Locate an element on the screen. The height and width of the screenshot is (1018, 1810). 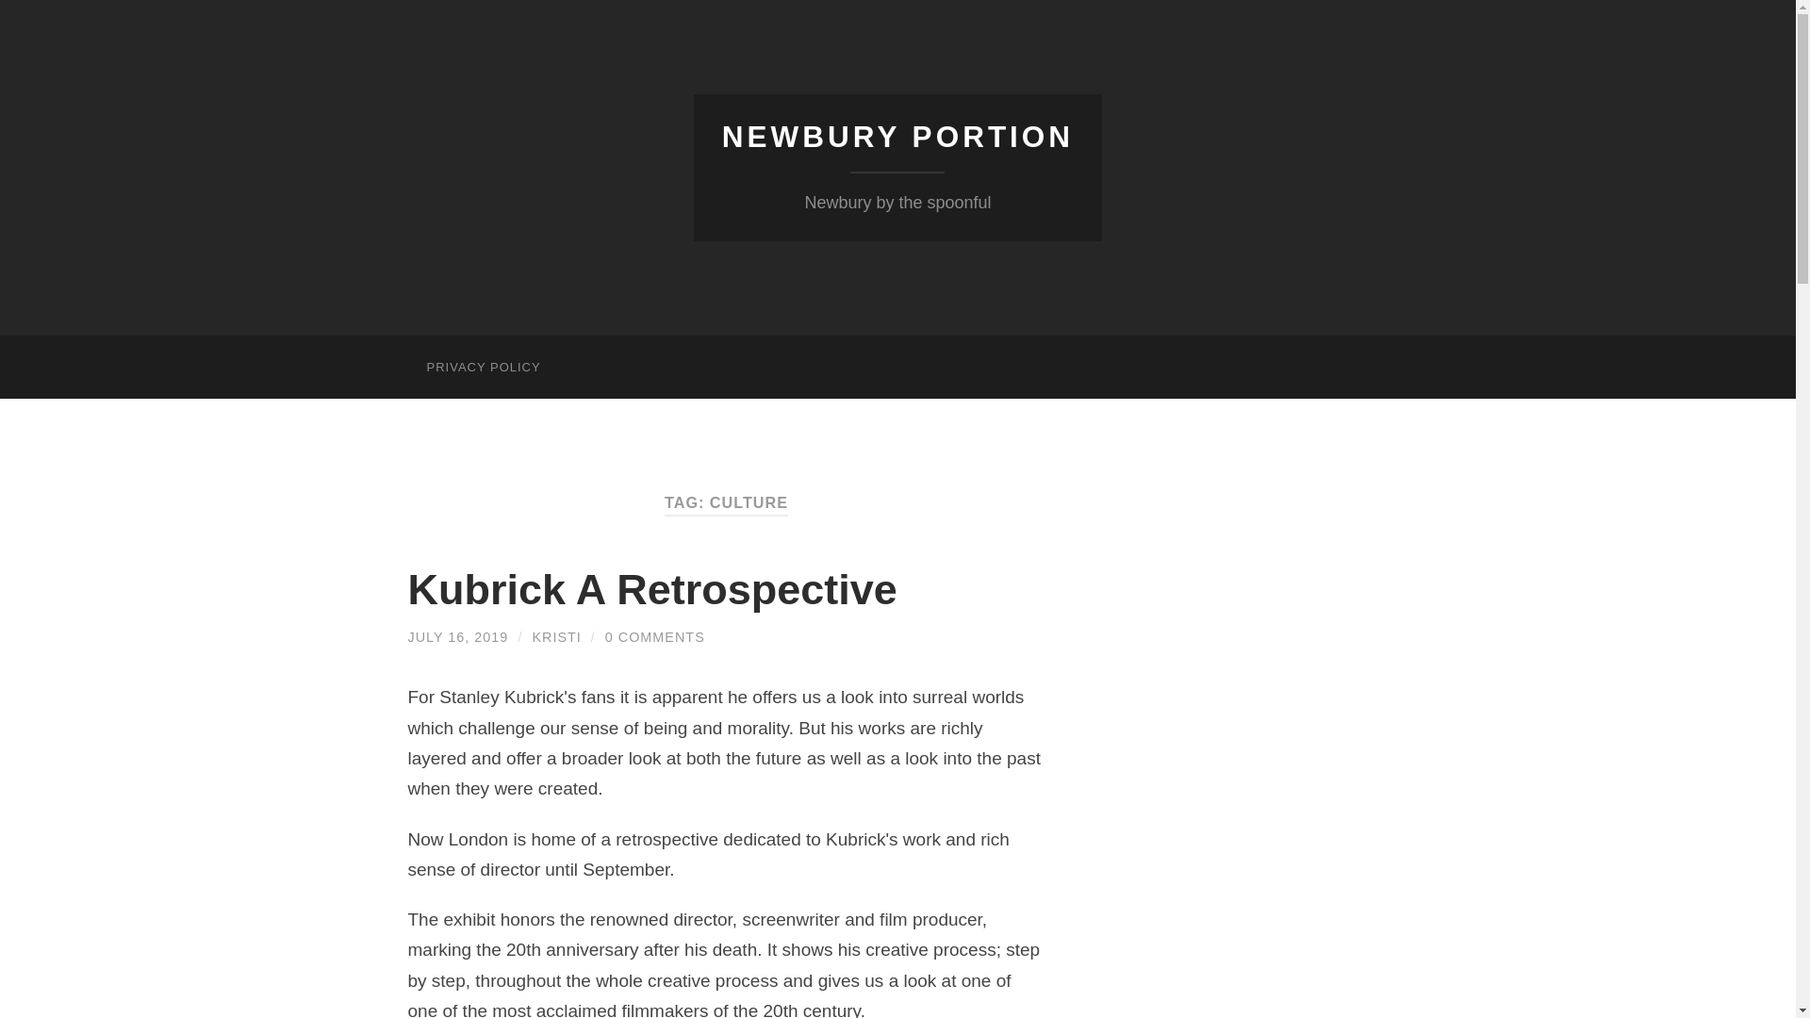
Kubrick A Retrospective is located at coordinates (651, 590).